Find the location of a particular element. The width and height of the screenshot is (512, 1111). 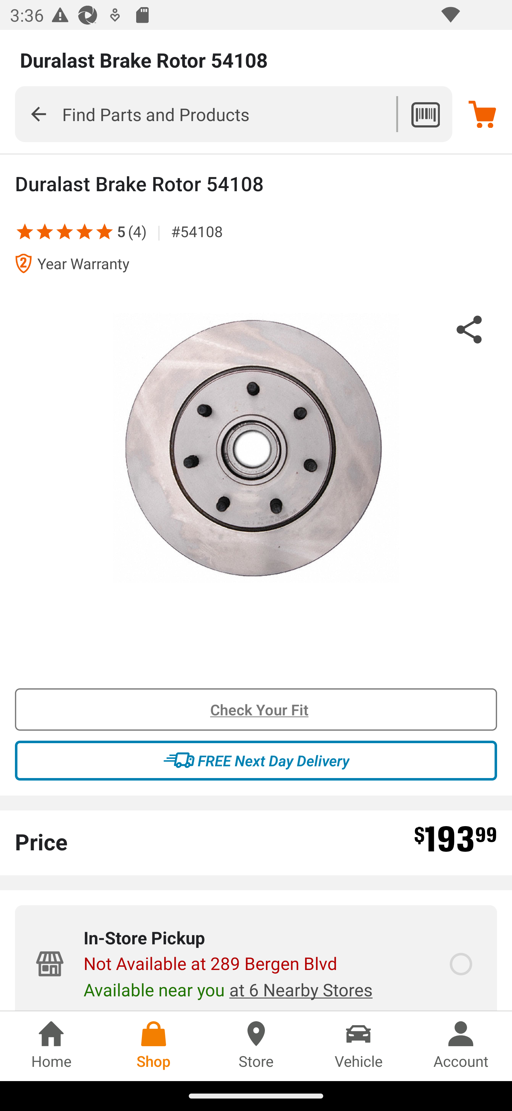

 is located at coordinates (105, 231).